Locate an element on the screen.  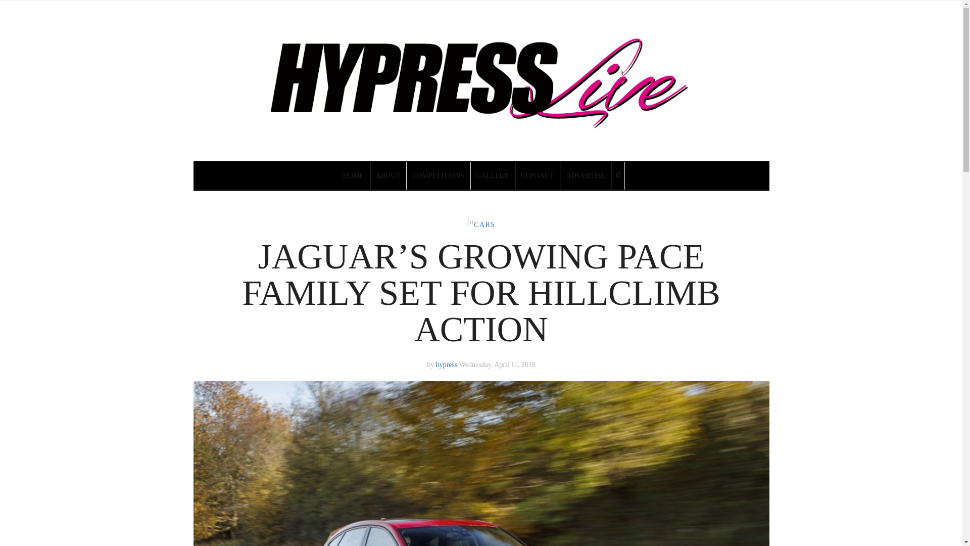
Posts by hypress is located at coordinates (447, 365).